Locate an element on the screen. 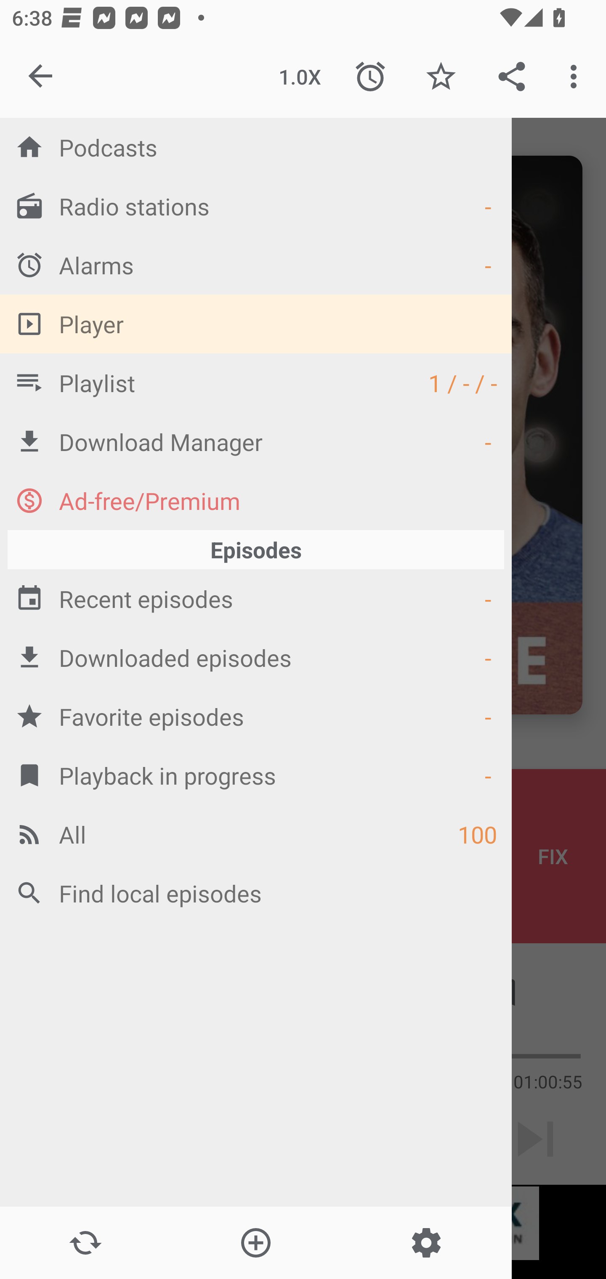  Alarms  -  is located at coordinates (256, 265).